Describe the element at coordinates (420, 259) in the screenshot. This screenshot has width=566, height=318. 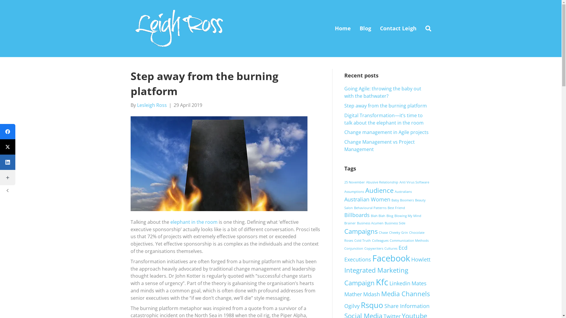
I see `Howlett` at that location.